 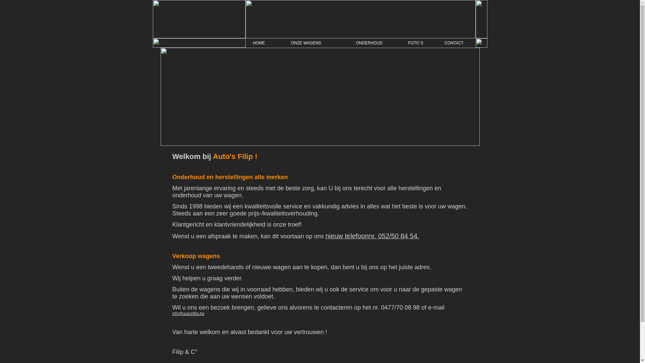 I want to click on CONTACT, so click(x=454, y=43).